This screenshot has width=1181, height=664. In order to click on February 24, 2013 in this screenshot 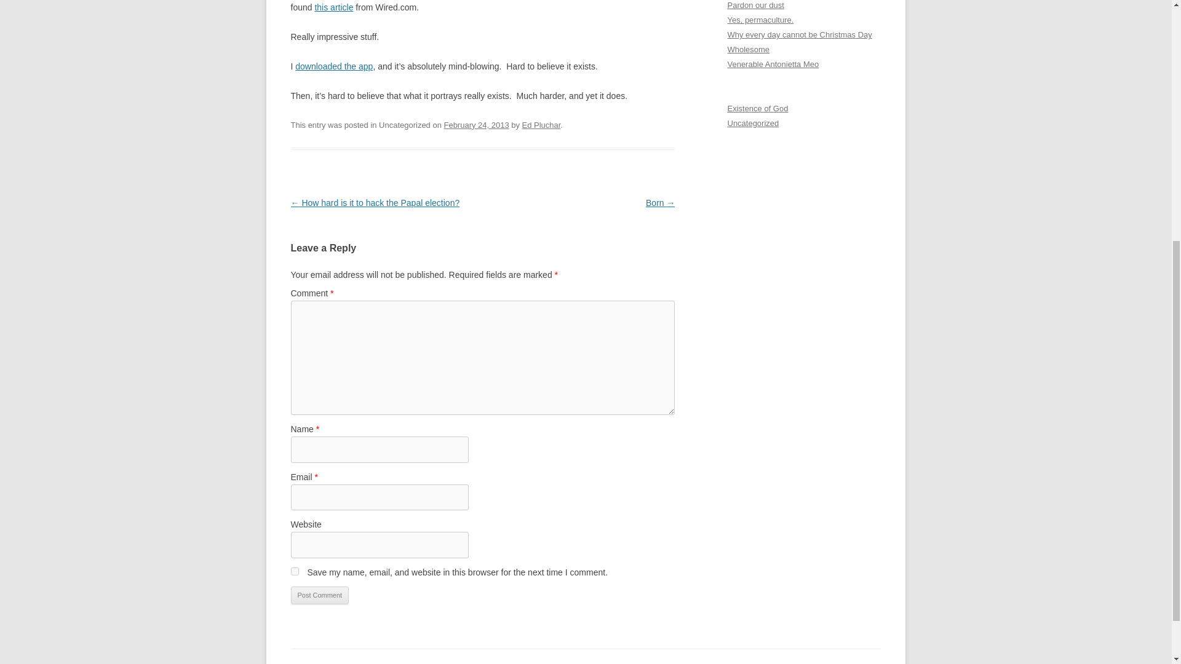, I will do `click(476, 124)`.